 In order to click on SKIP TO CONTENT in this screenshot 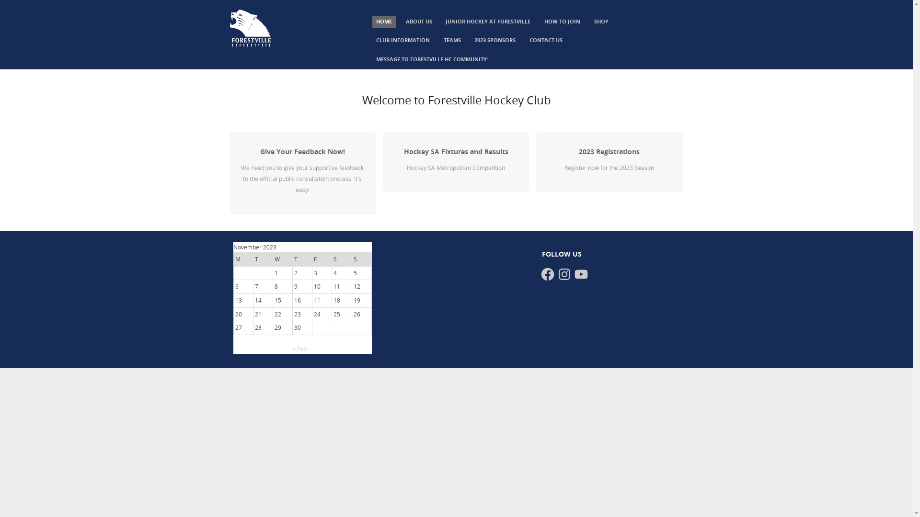, I will do `click(392, 18)`.